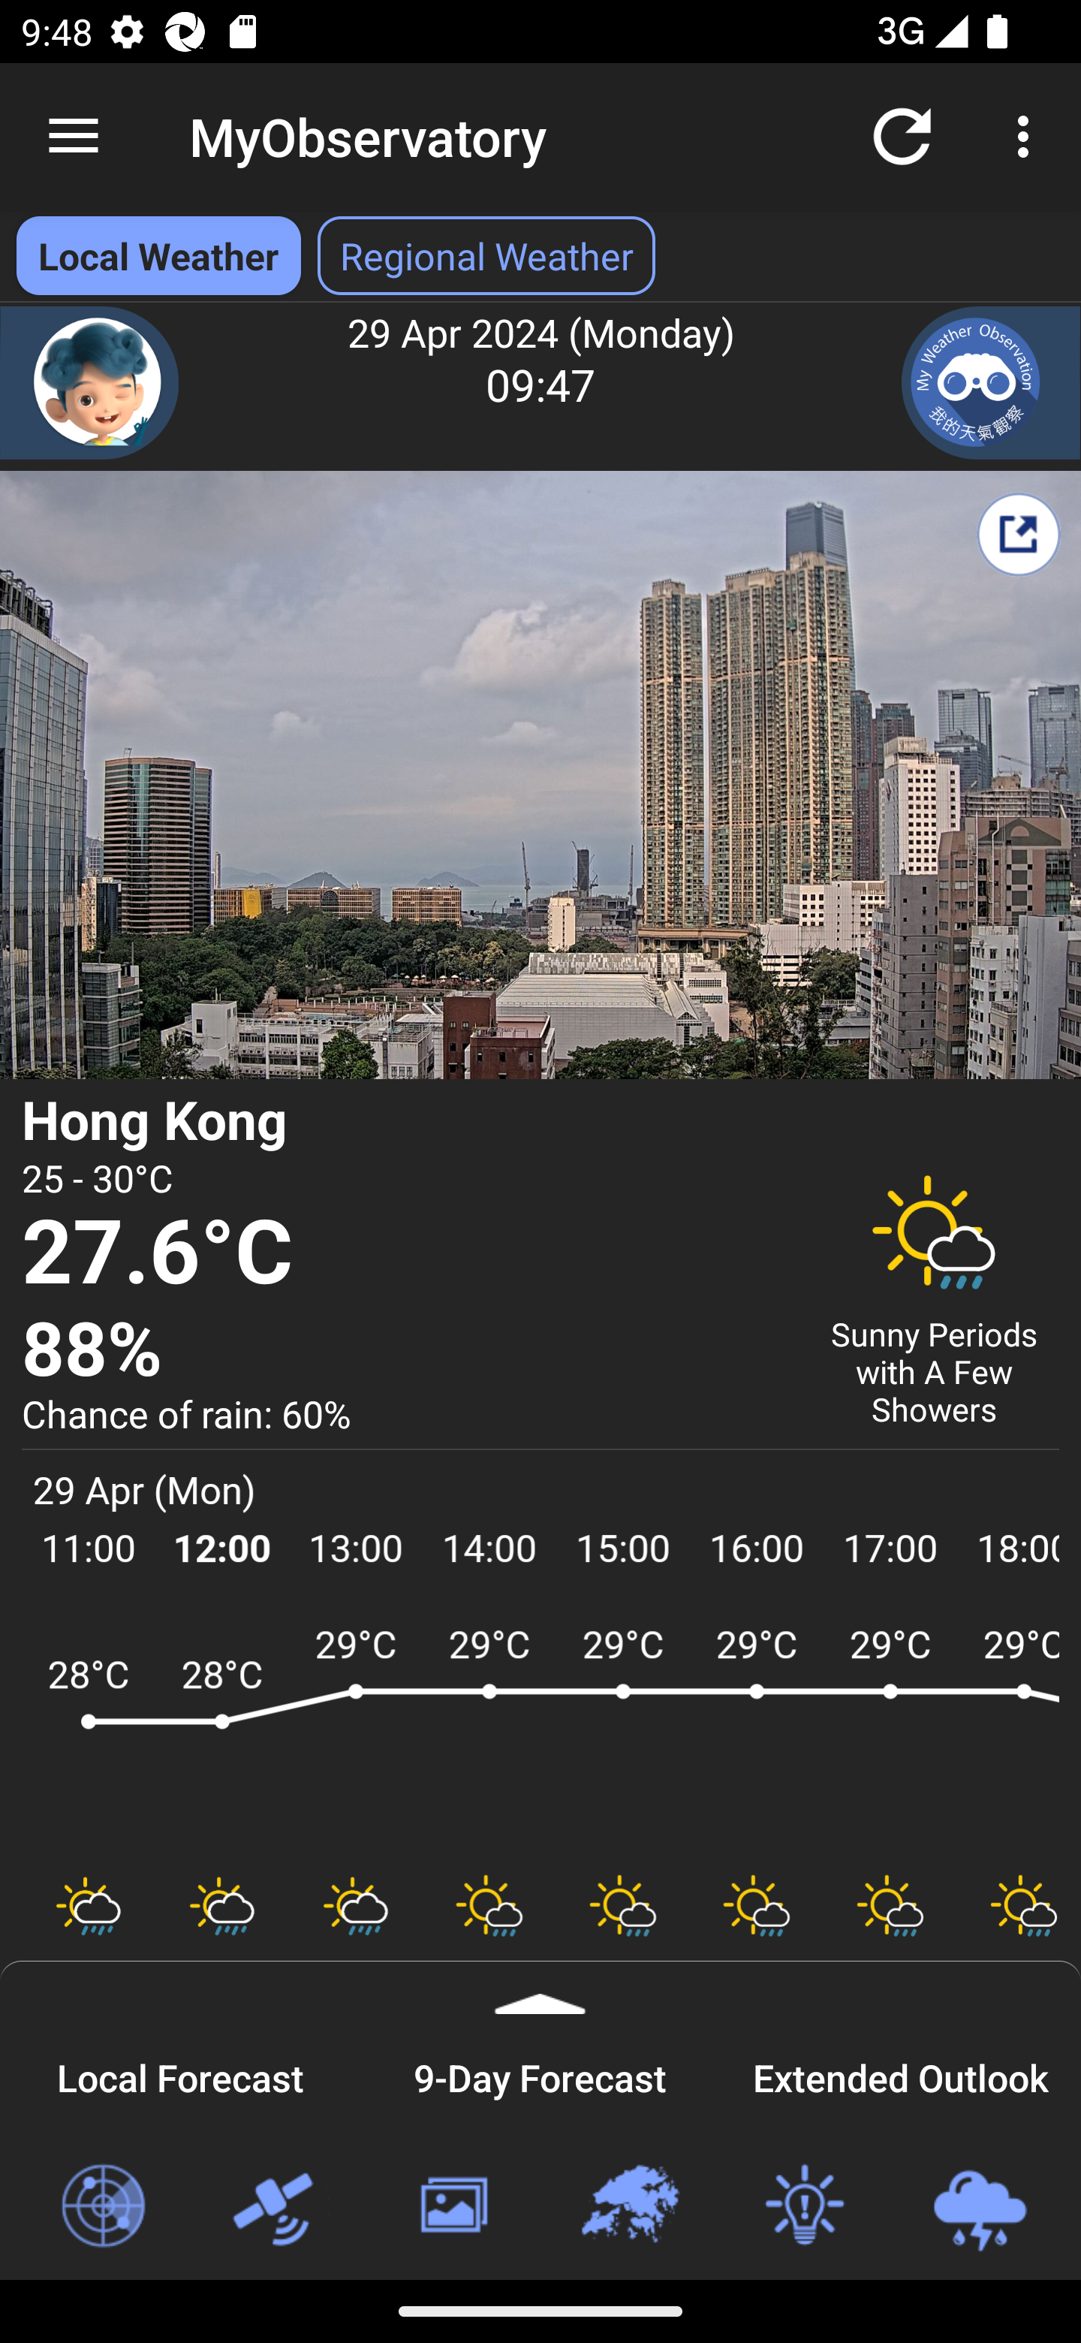 The width and height of the screenshot is (1081, 2343). I want to click on Regional Weather Select Regional Weather, so click(486, 255).